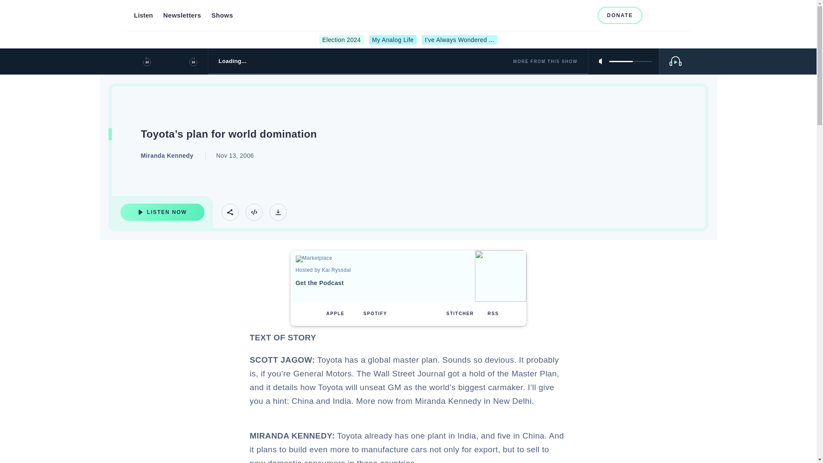 The width and height of the screenshot is (823, 463). Describe the element at coordinates (408, 40) in the screenshot. I see `Facebook` at that location.